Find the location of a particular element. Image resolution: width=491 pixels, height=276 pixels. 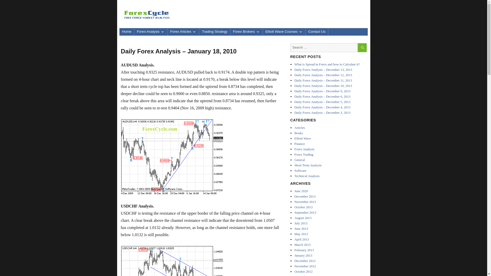

Forex Articles is located at coordinates (183, 32).